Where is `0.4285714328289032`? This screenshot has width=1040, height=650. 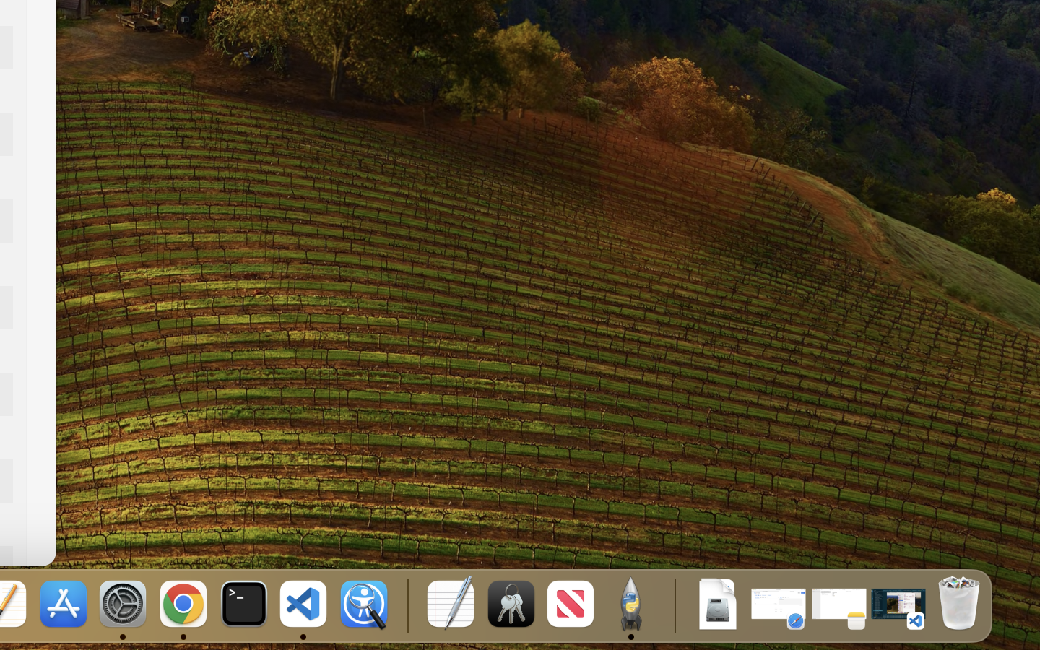 0.4285714328289032 is located at coordinates (406, 605).